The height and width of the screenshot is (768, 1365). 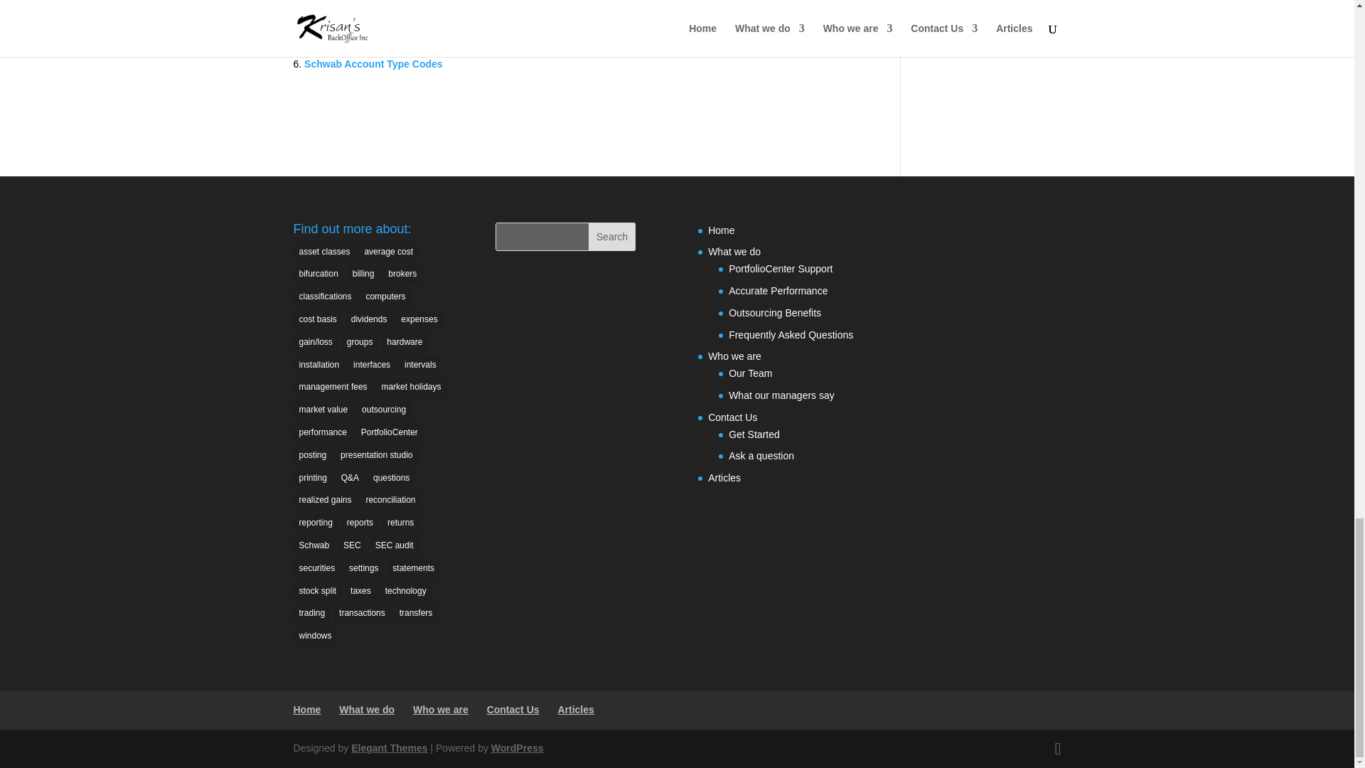 I want to click on Outsourcing PortfolioCenter lets you focus on growth, so click(x=432, y=27).